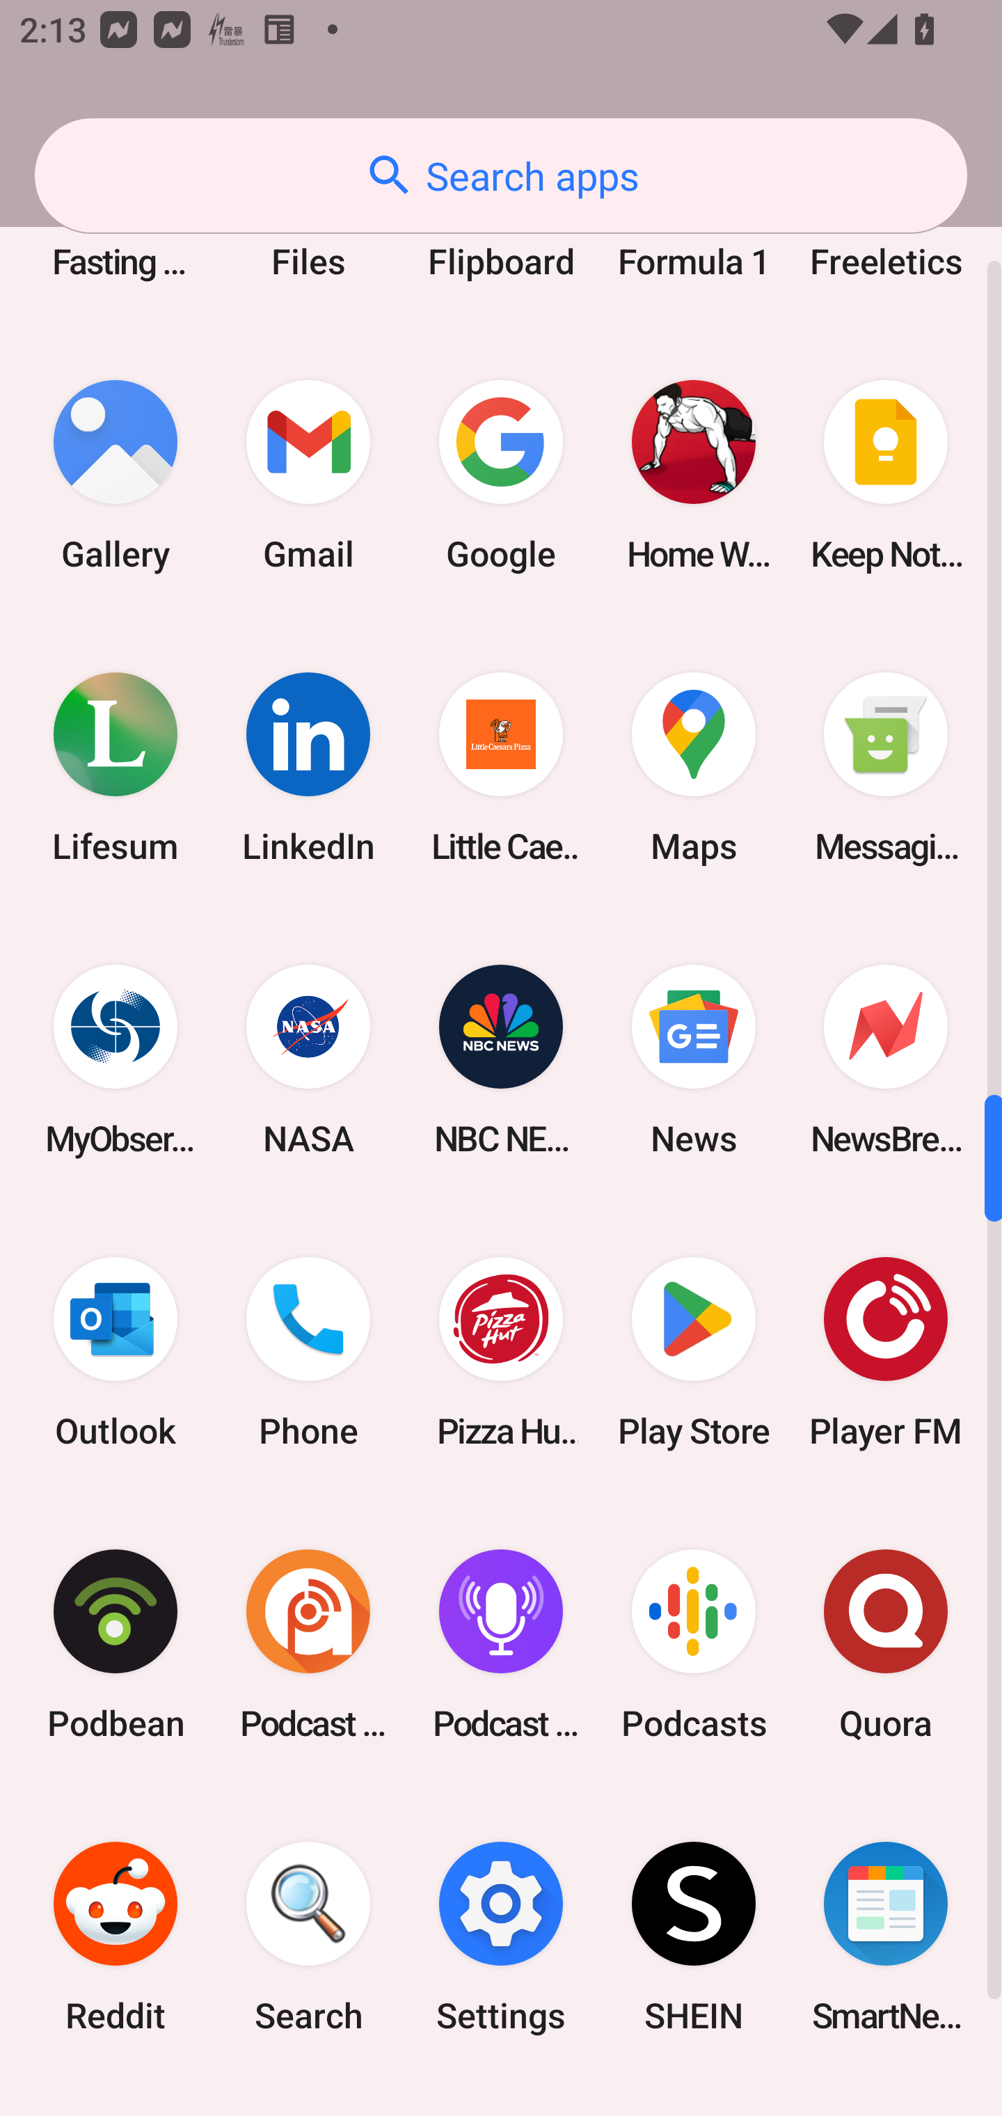  Describe the element at coordinates (116, 1936) in the screenshot. I see `Reddit` at that location.